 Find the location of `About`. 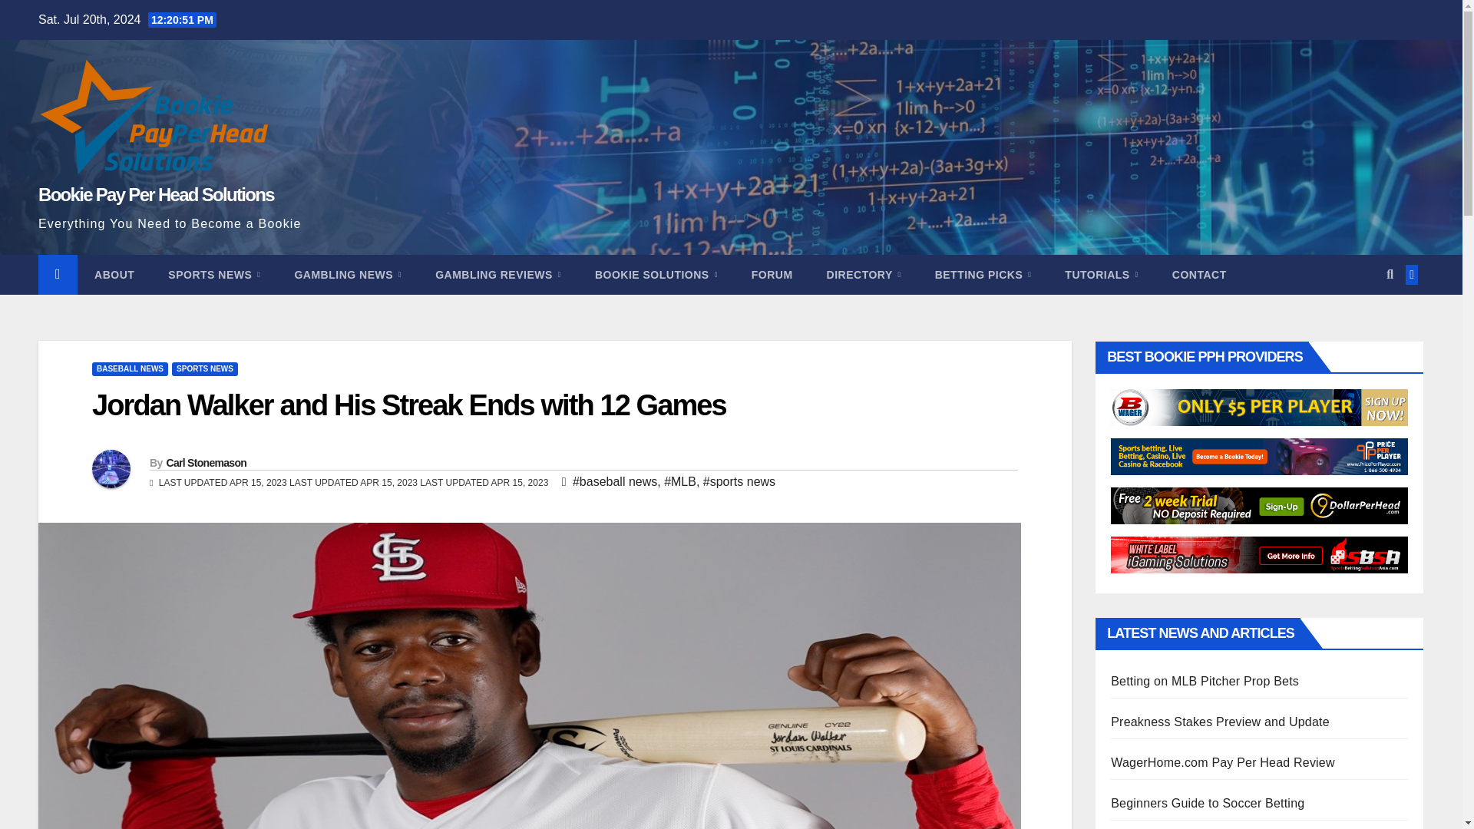

About is located at coordinates (114, 275).